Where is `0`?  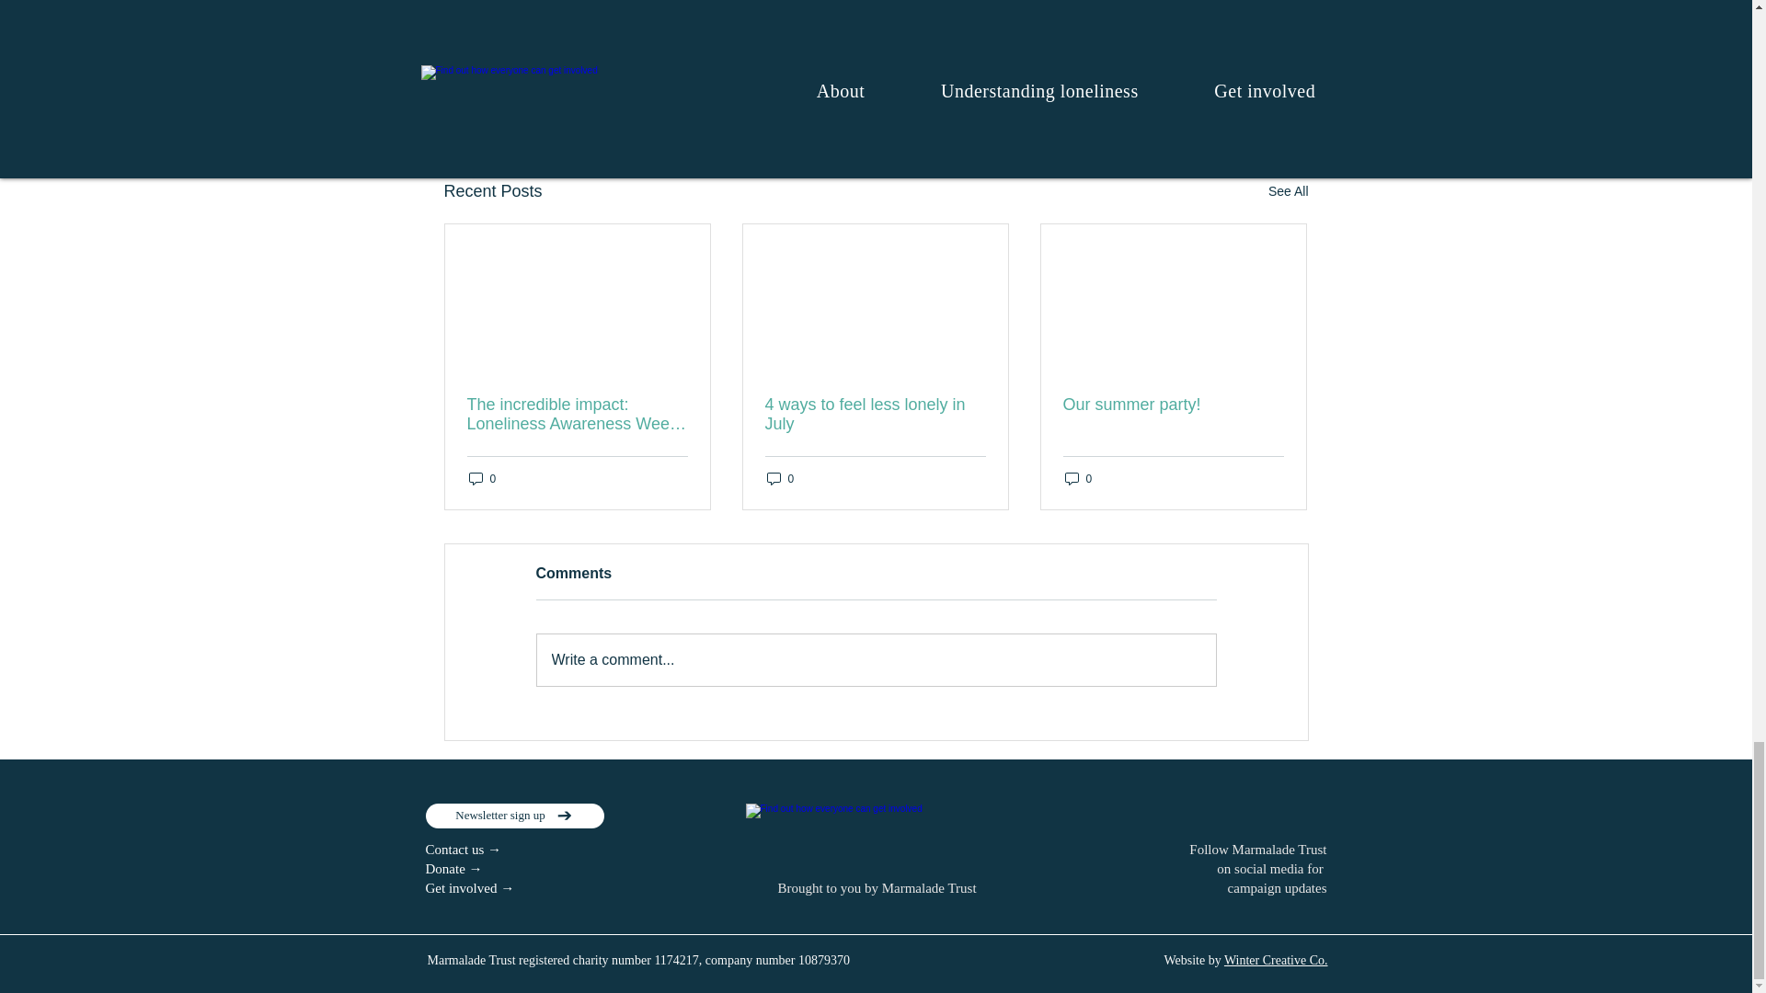 0 is located at coordinates (482, 478).